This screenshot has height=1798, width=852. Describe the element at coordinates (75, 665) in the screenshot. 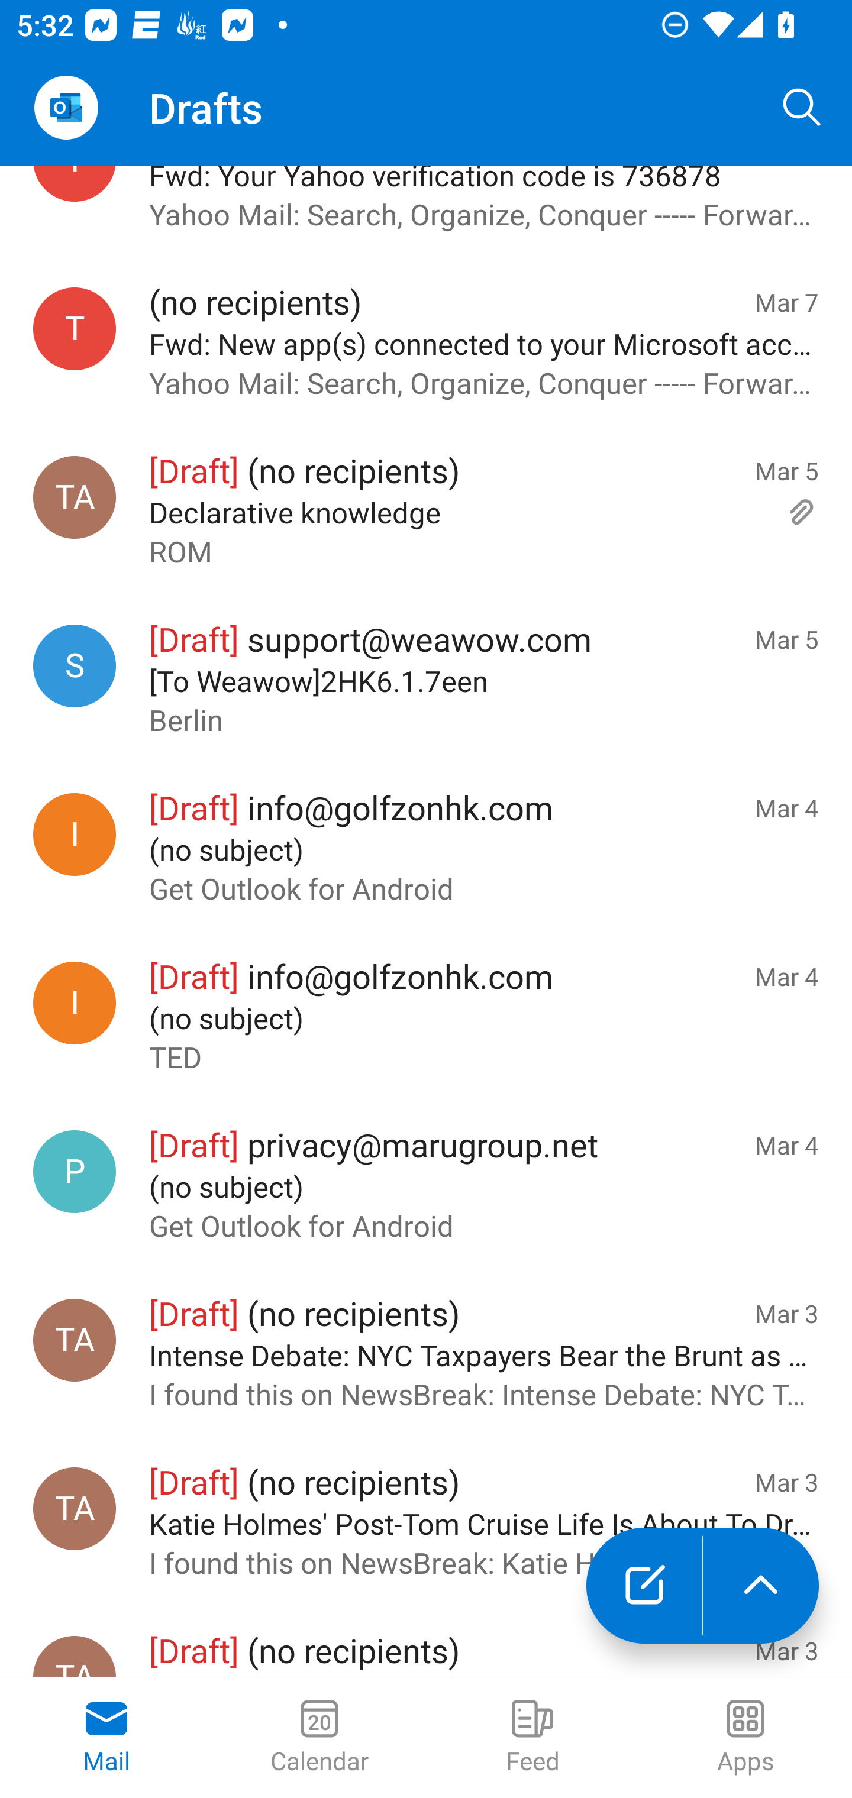

I see `support@weawow.com` at that location.